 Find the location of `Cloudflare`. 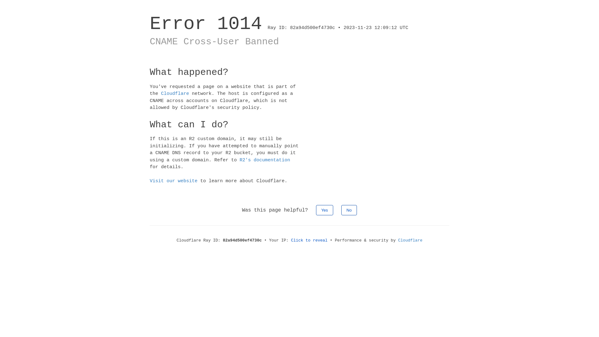

Cloudflare is located at coordinates (410, 240).